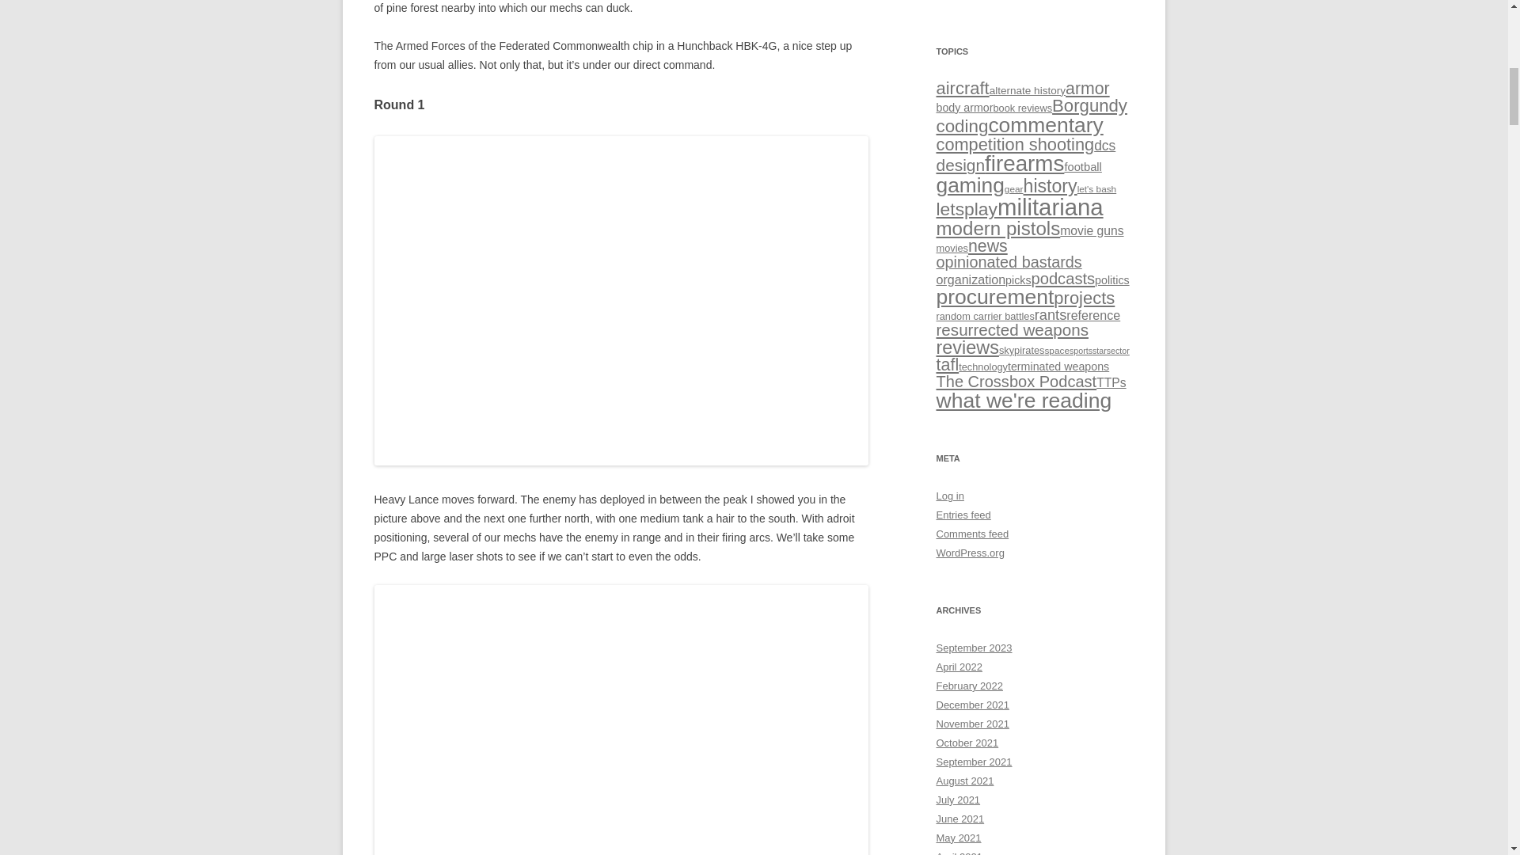  Describe the element at coordinates (1027, 90) in the screenshot. I see `alternate history` at that location.